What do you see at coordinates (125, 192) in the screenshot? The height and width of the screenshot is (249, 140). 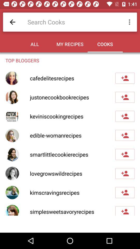 I see `follow this blogger` at bounding box center [125, 192].